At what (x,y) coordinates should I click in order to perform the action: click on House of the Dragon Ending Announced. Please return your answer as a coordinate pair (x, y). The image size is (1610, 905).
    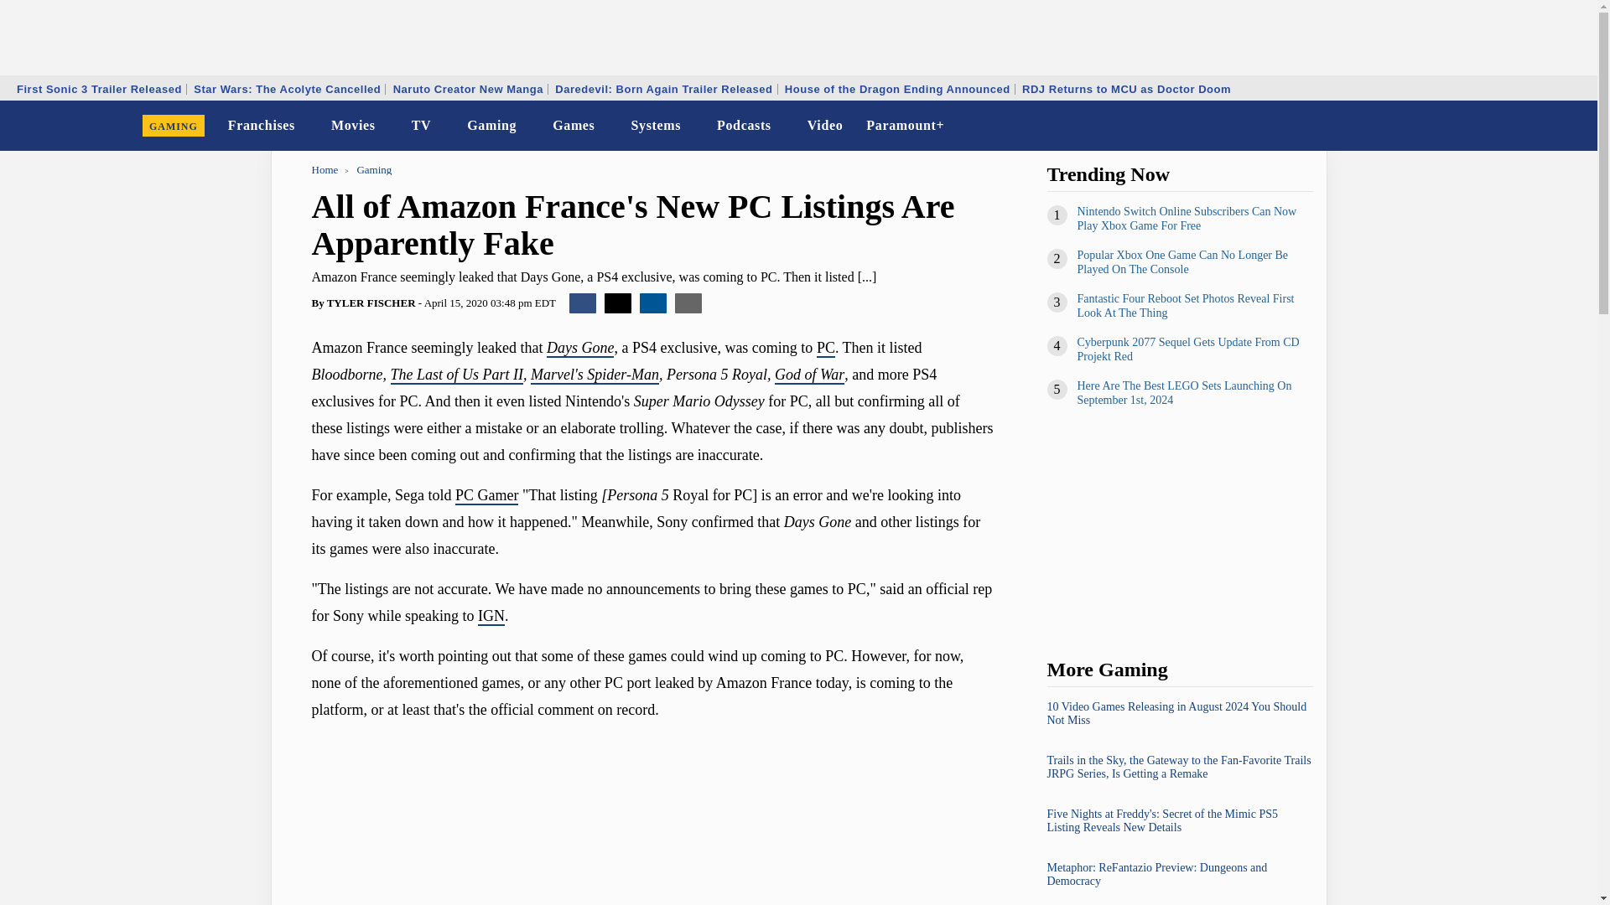
    Looking at the image, I should click on (897, 89).